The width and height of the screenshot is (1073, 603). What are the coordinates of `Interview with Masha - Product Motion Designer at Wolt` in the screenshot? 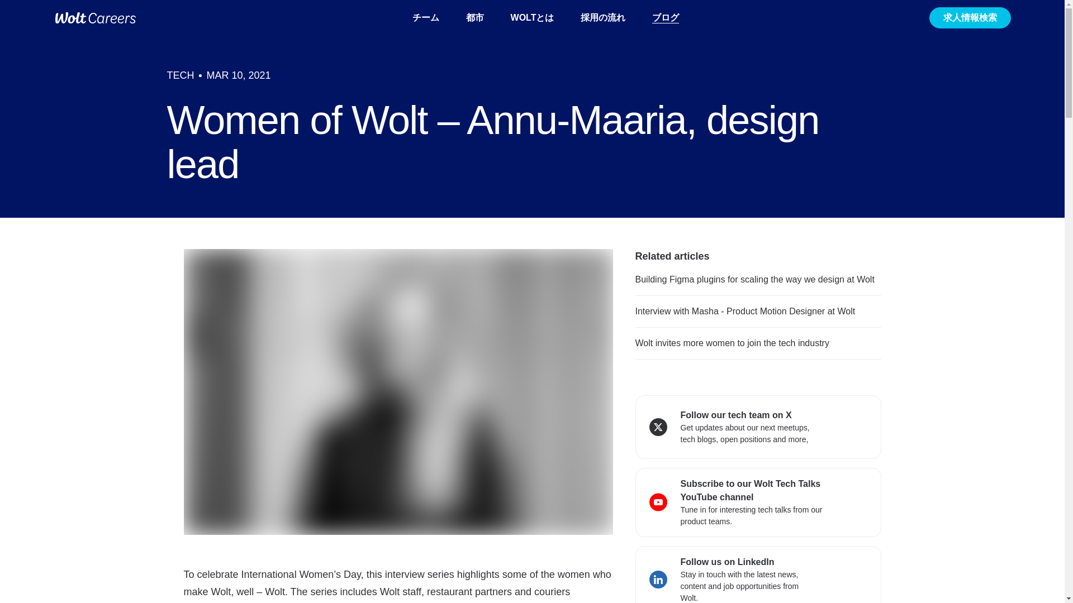 It's located at (745, 310).